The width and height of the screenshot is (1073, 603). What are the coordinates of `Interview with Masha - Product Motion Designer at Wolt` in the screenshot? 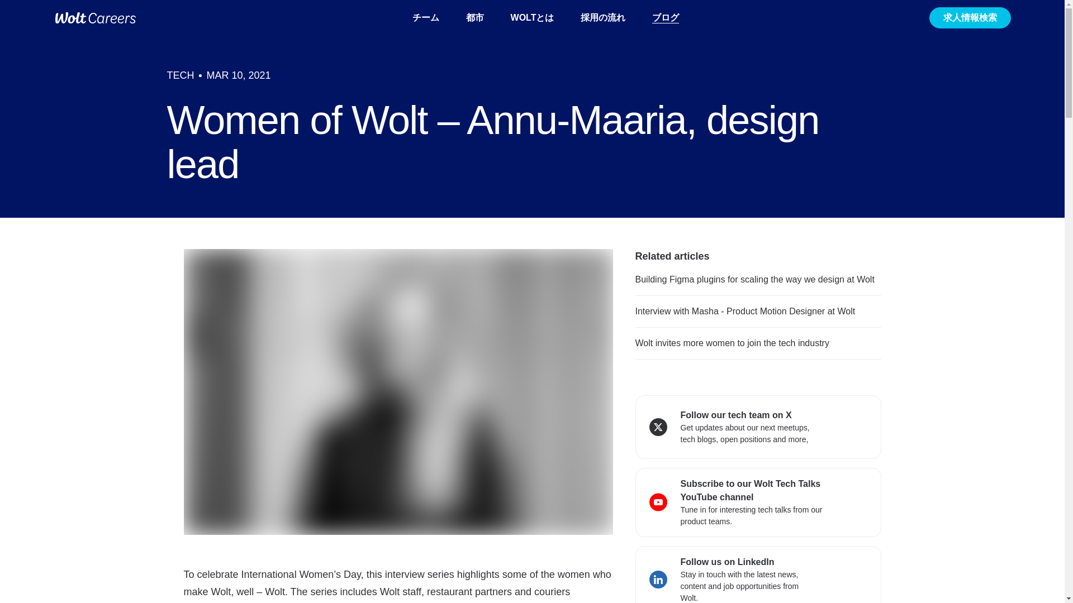 It's located at (745, 310).